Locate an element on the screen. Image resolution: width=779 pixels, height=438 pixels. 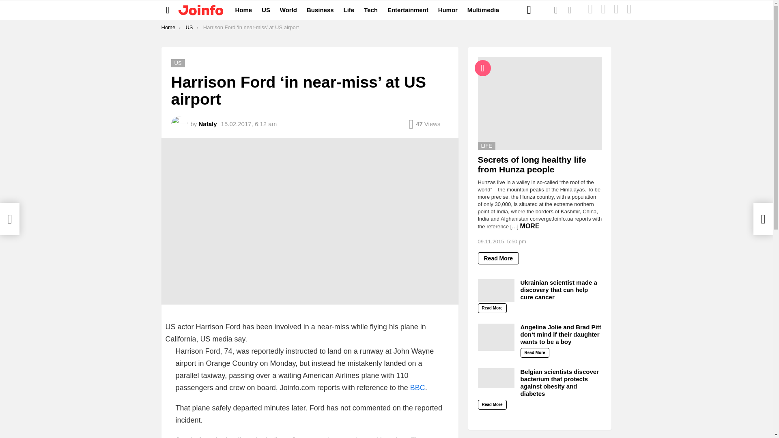
Business is located at coordinates (321, 10).